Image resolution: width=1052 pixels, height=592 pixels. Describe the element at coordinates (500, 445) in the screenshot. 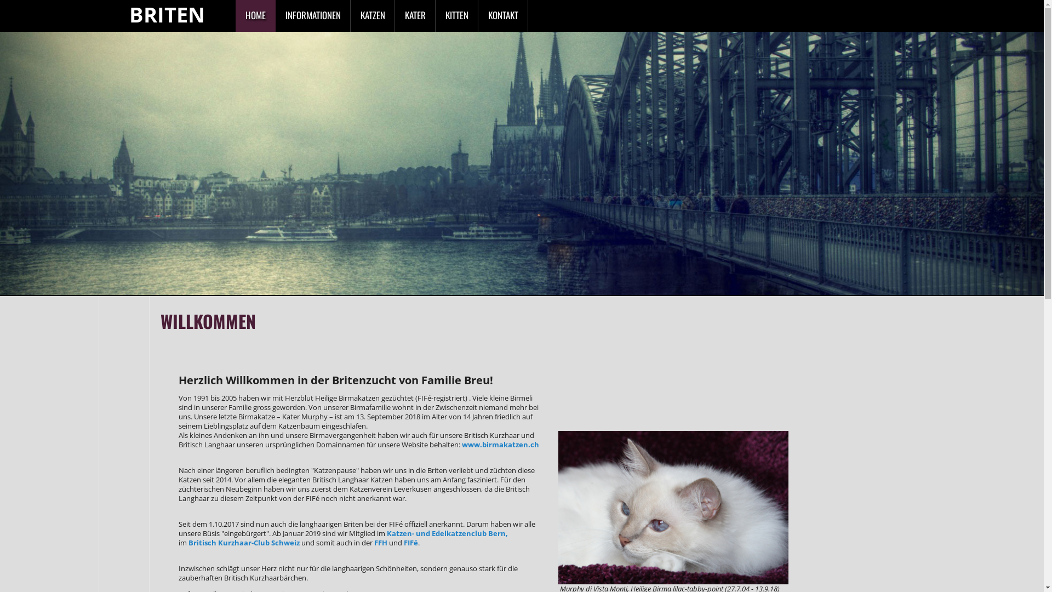

I see `www.birmakatzen.ch` at that location.